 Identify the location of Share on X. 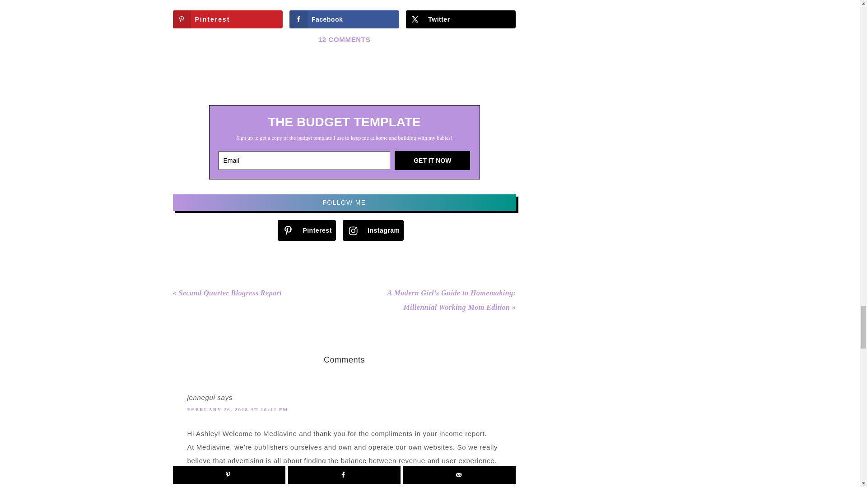
(461, 19).